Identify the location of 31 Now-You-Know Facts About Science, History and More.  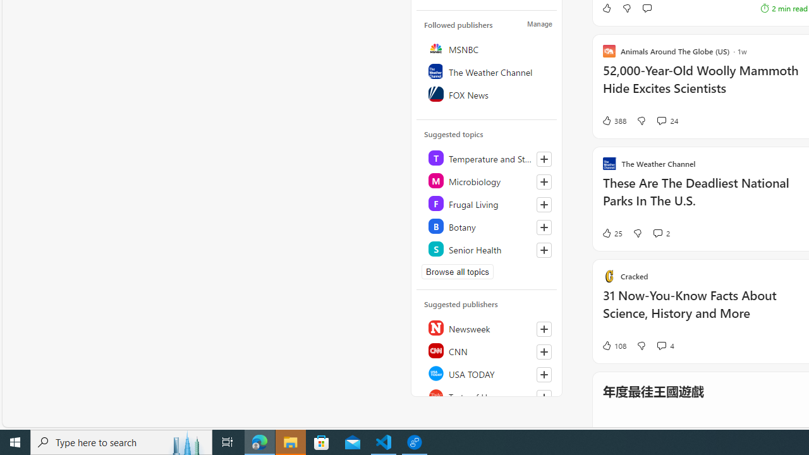
(705, 311).